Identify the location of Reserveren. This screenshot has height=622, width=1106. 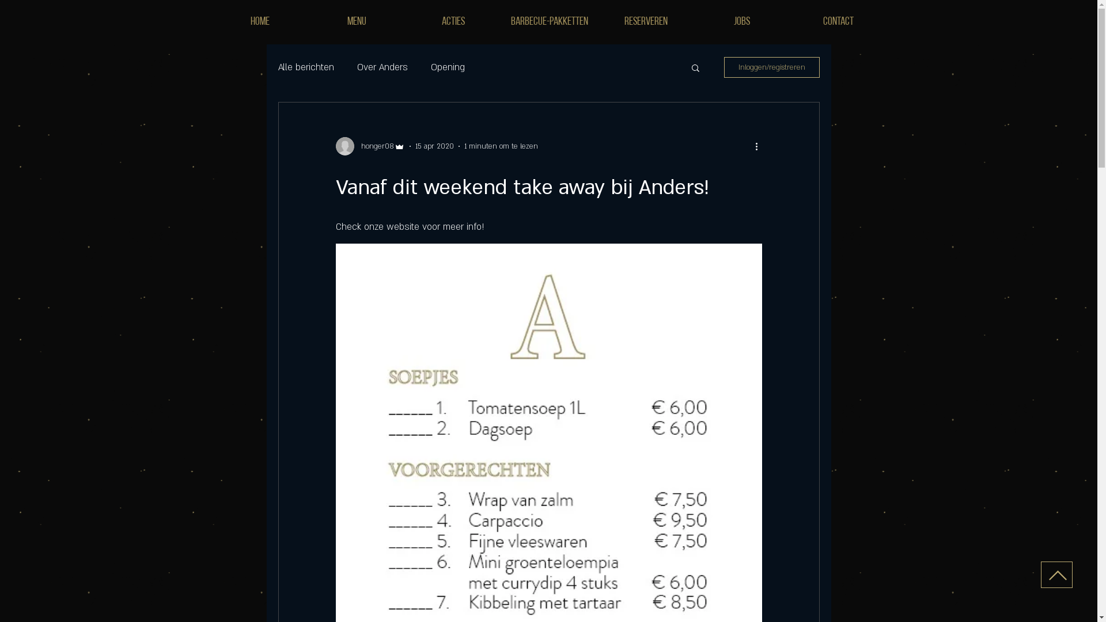
(646, 22).